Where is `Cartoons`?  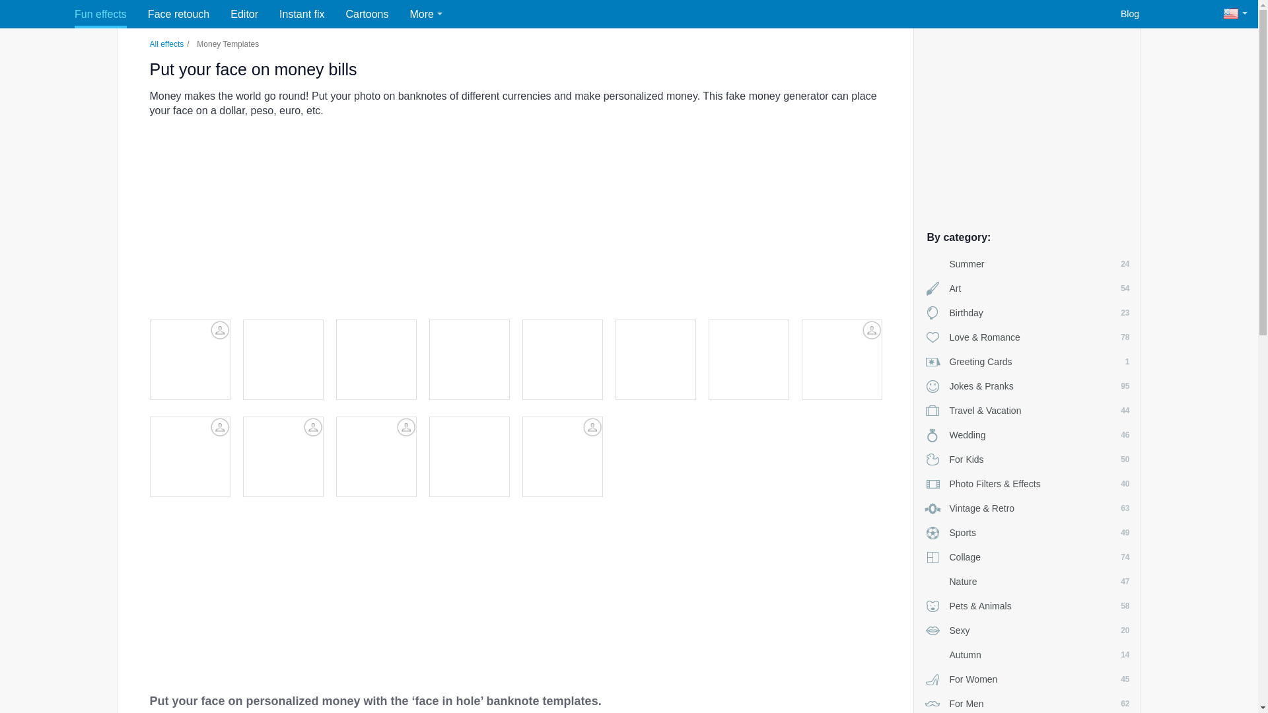
Cartoons is located at coordinates (1027, 702).